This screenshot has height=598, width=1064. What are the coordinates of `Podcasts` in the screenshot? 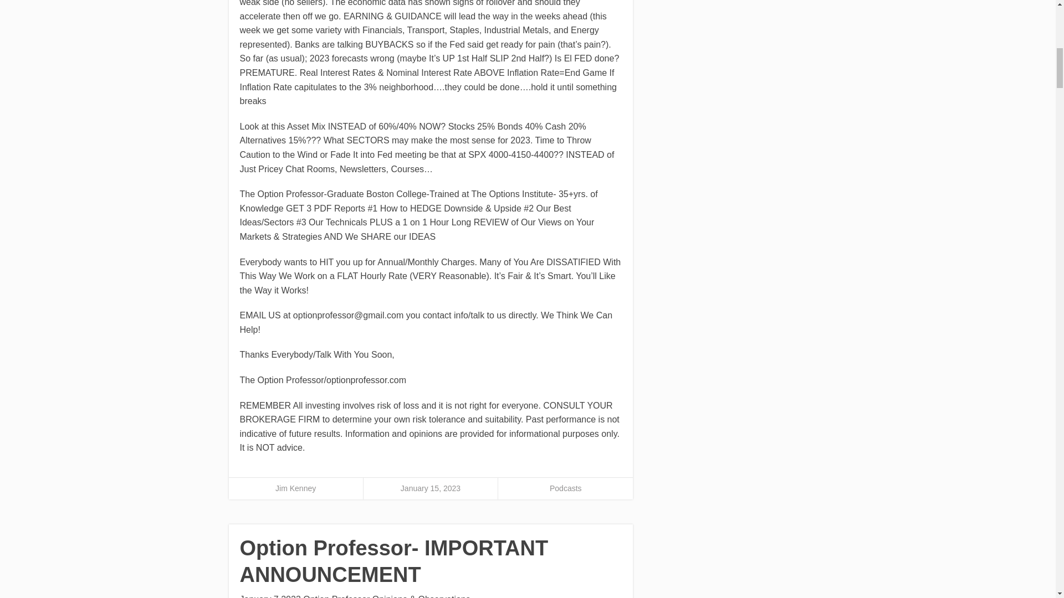 It's located at (566, 488).